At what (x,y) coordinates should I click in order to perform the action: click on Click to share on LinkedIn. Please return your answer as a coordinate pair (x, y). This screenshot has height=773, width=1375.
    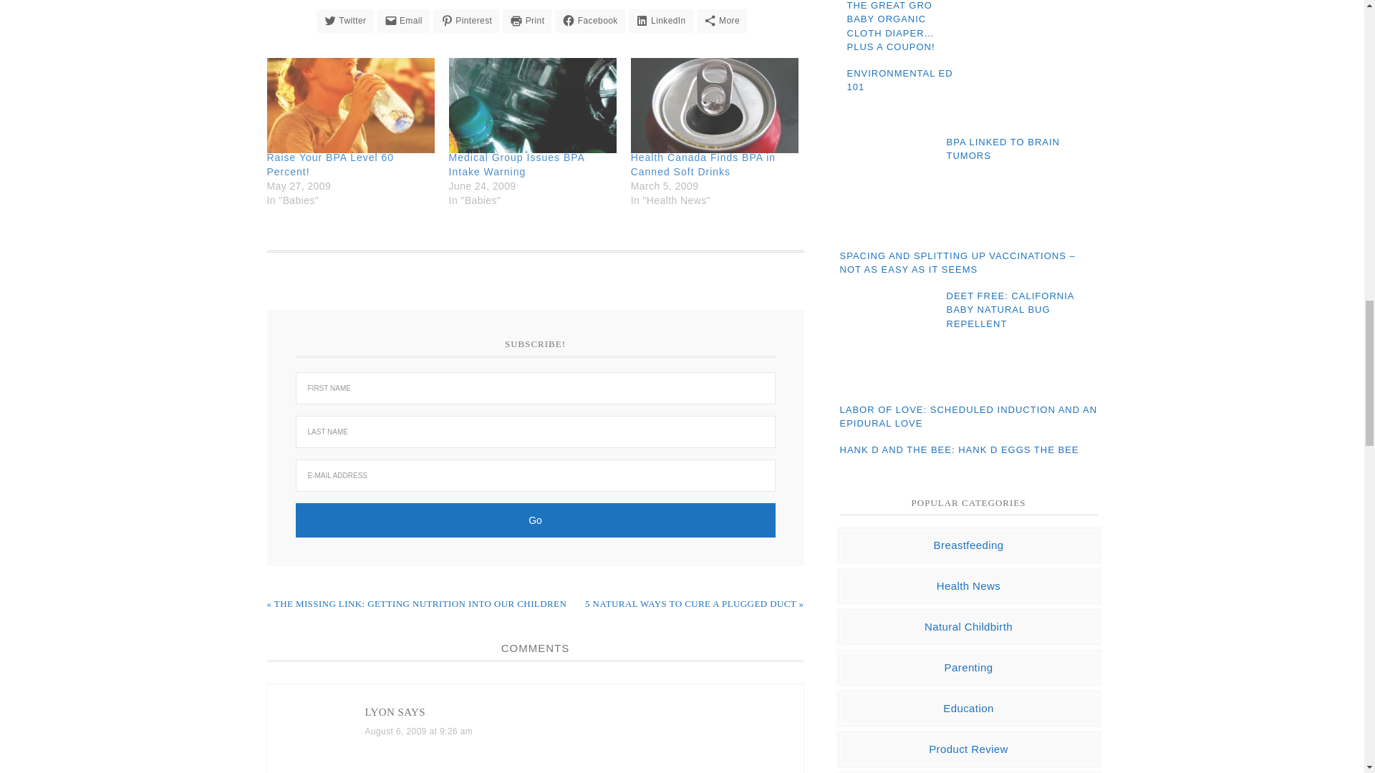
    Looking at the image, I should click on (660, 20).